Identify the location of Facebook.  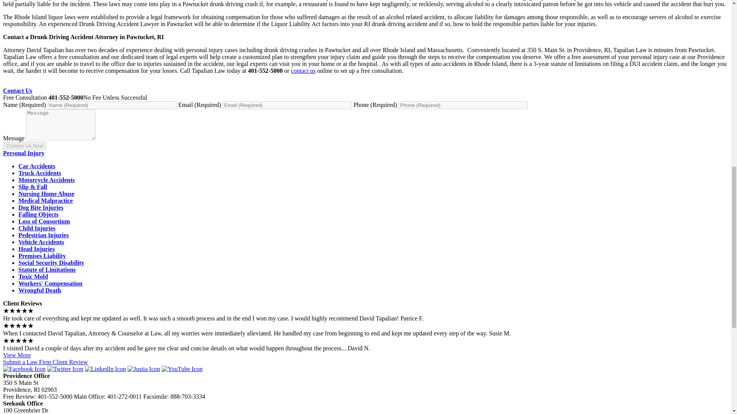
(24, 369).